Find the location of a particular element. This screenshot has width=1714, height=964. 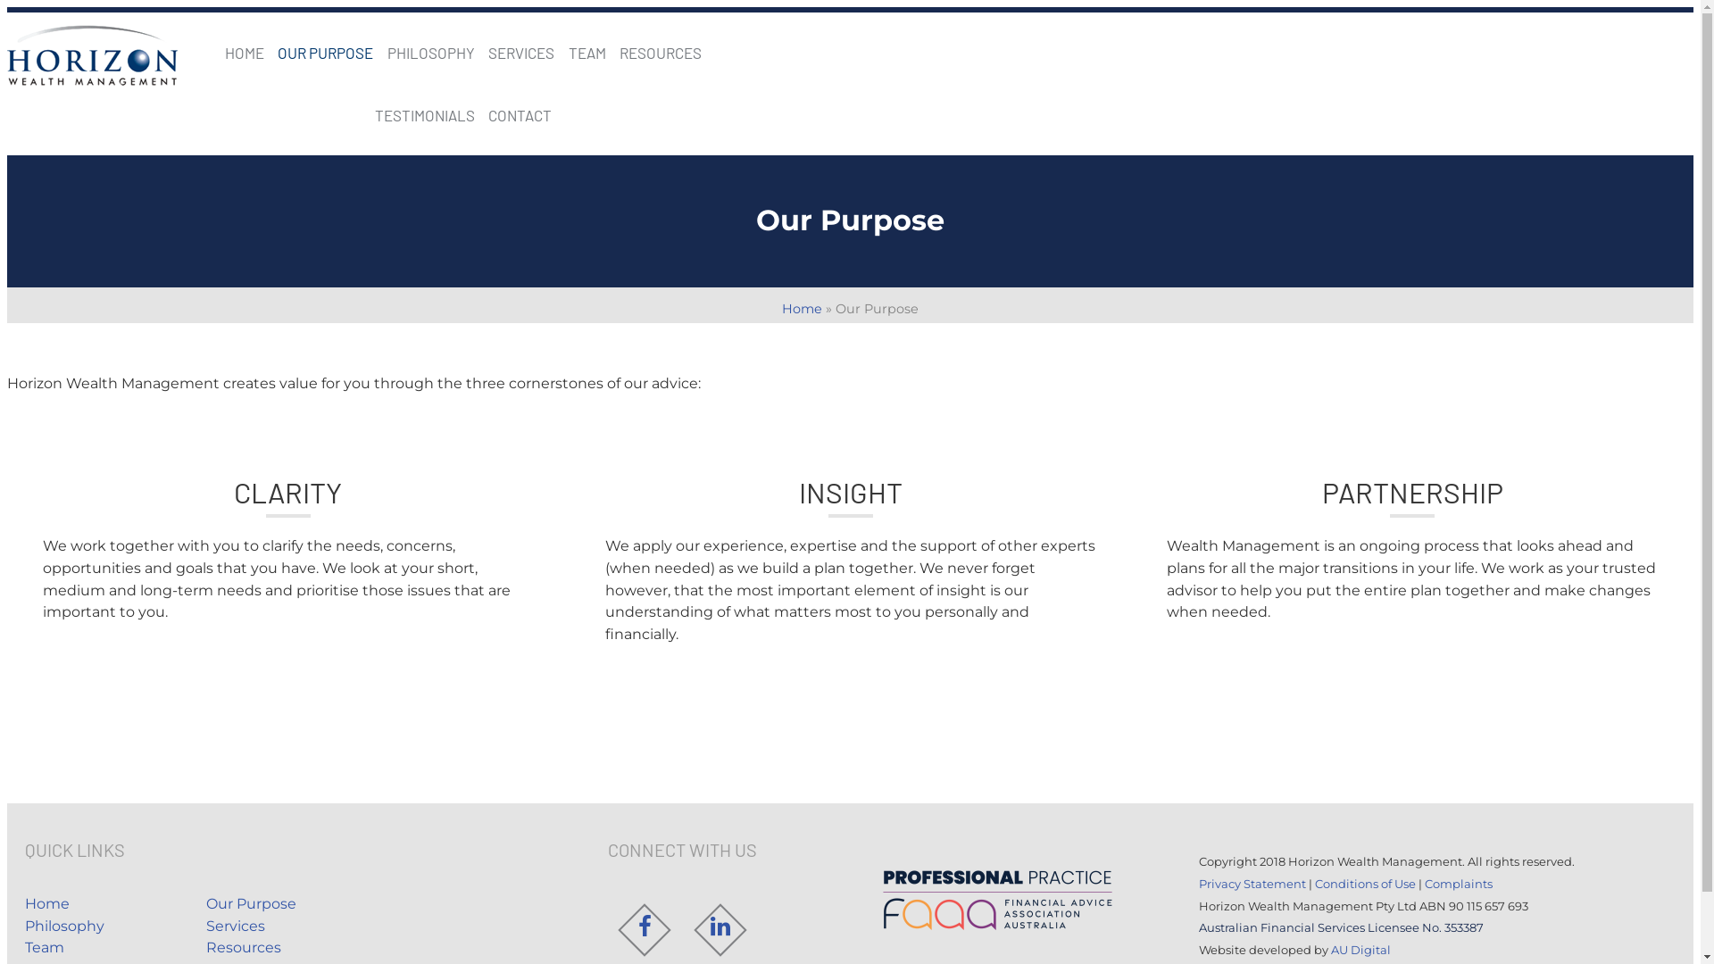

HOME is located at coordinates (245, 53).